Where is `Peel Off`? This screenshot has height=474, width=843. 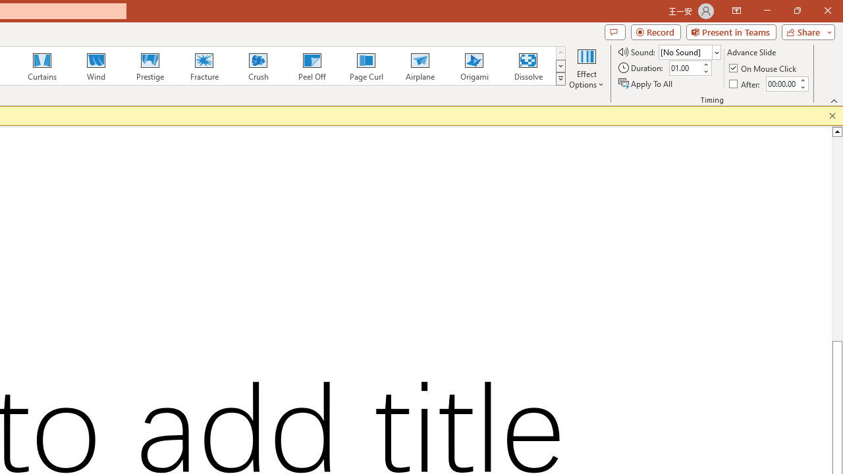 Peel Off is located at coordinates (312, 66).